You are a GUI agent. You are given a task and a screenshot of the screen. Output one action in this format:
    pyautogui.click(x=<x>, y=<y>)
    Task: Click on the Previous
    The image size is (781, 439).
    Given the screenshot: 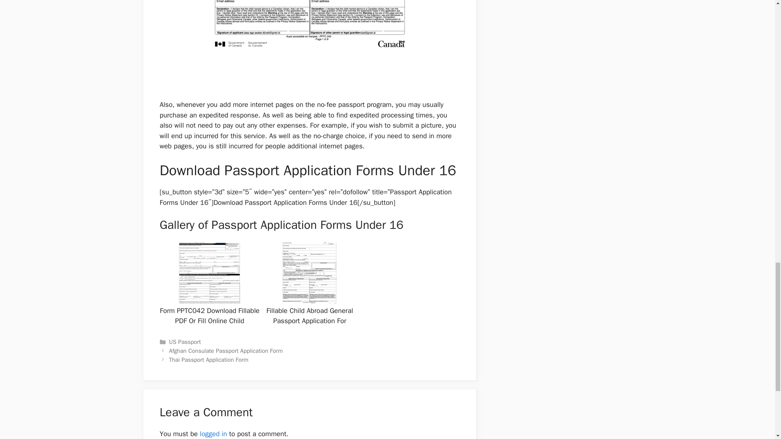 What is the action you would take?
    pyautogui.click(x=226, y=350)
    